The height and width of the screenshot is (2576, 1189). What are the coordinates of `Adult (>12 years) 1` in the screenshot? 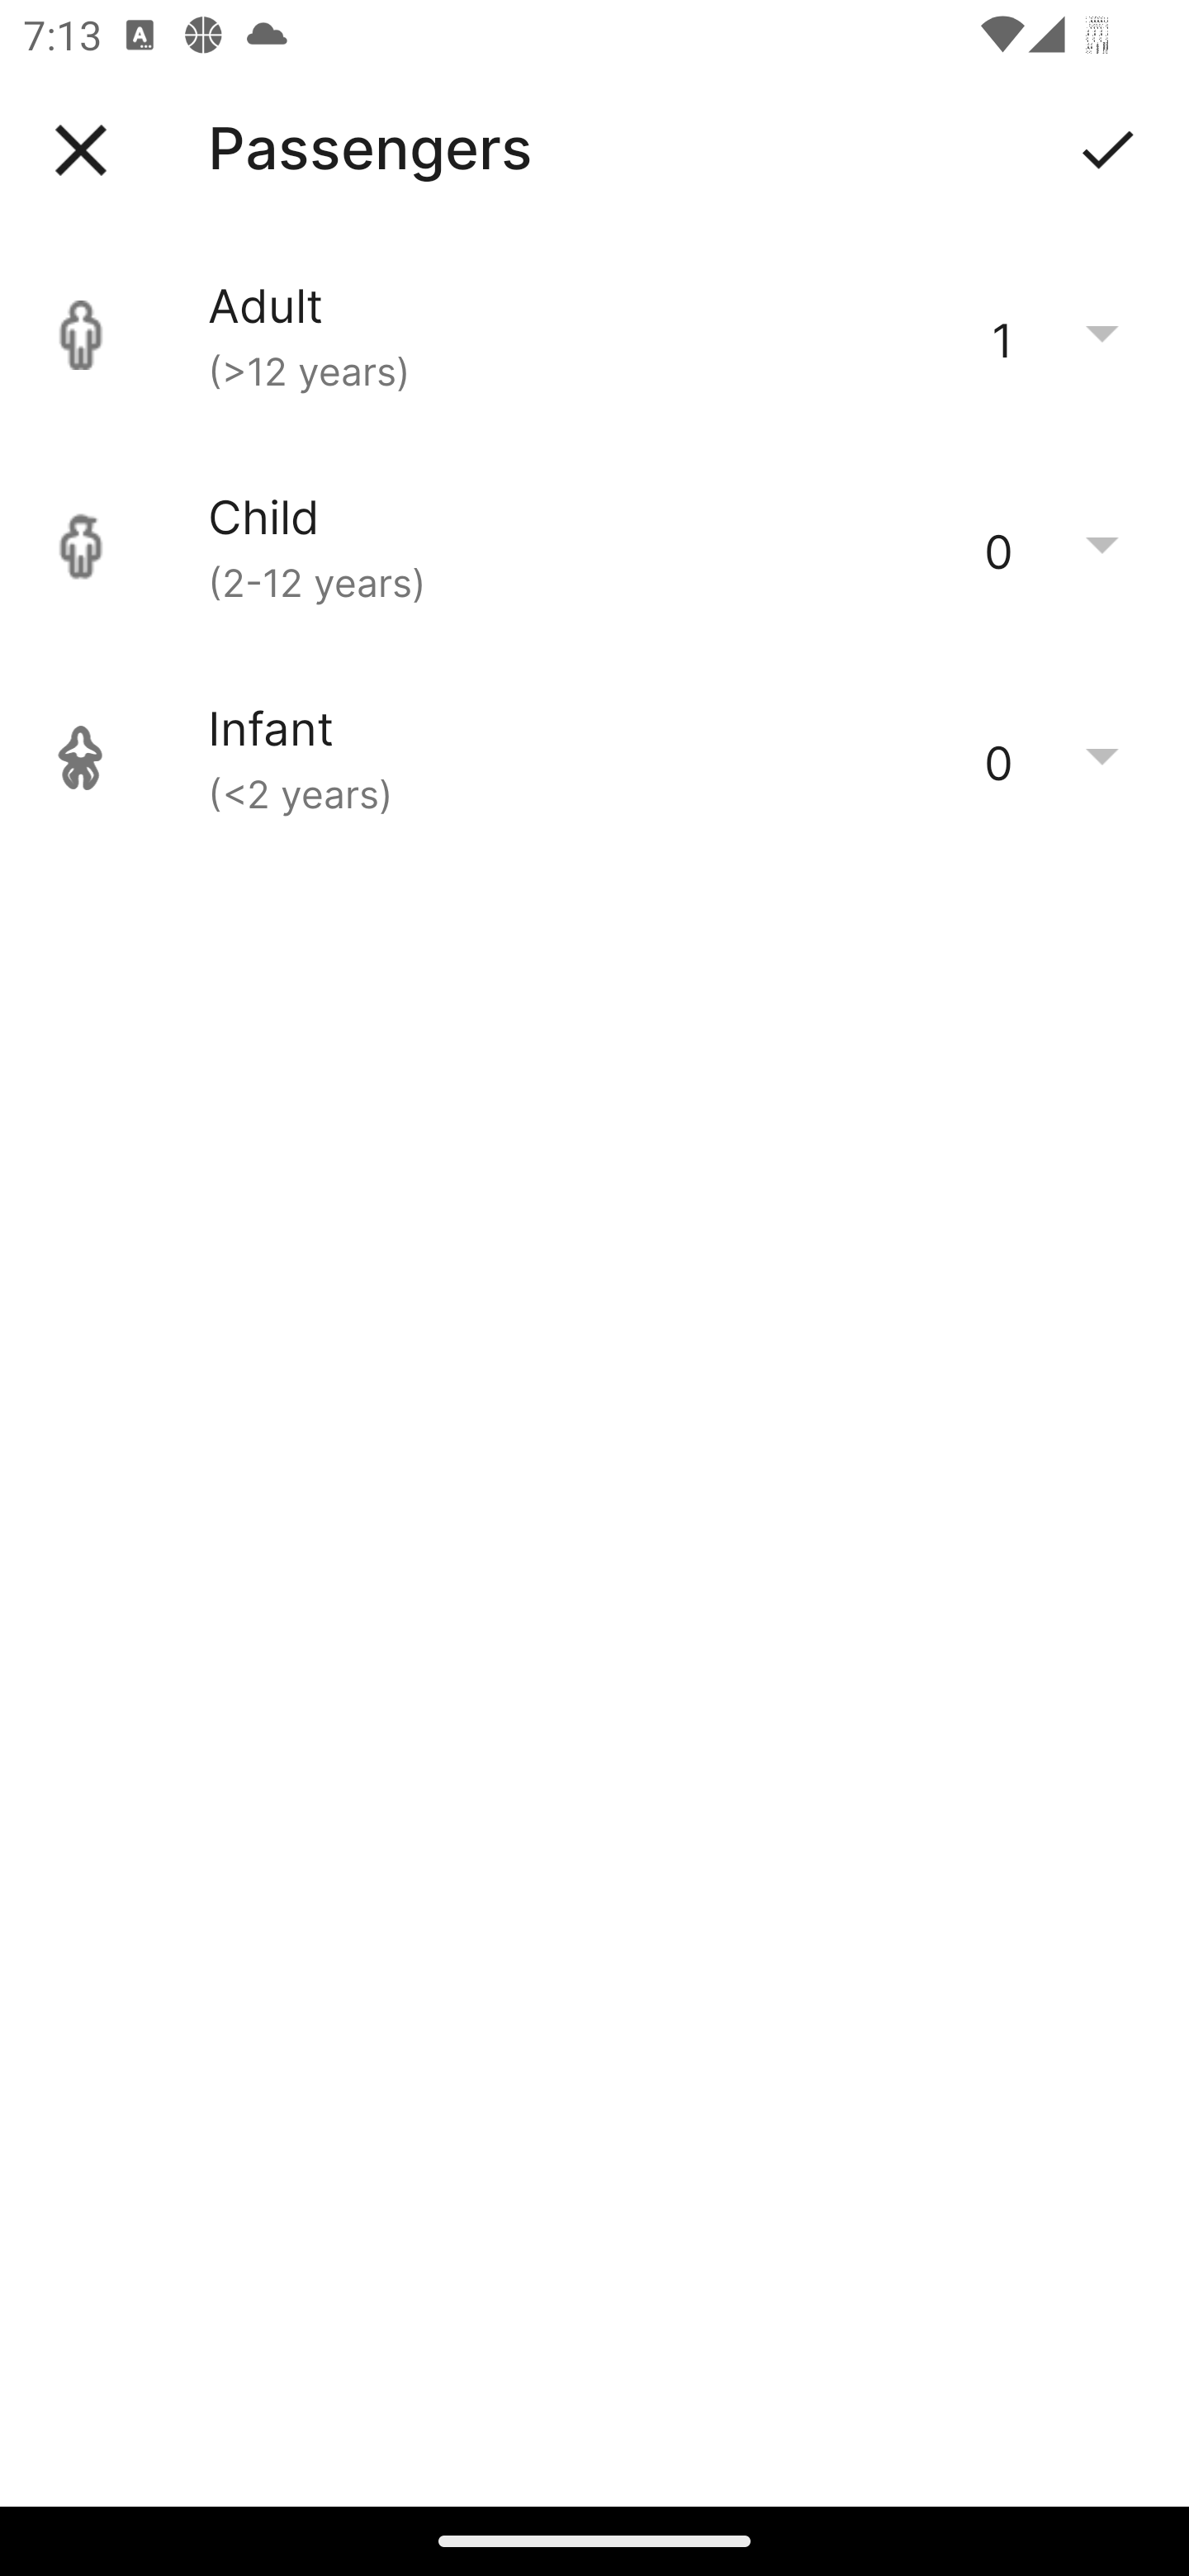 It's located at (594, 335).